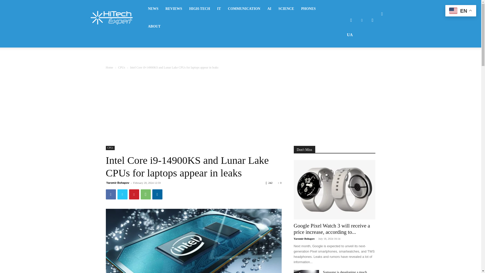  Describe the element at coordinates (122, 194) in the screenshot. I see `Twitter` at that location.